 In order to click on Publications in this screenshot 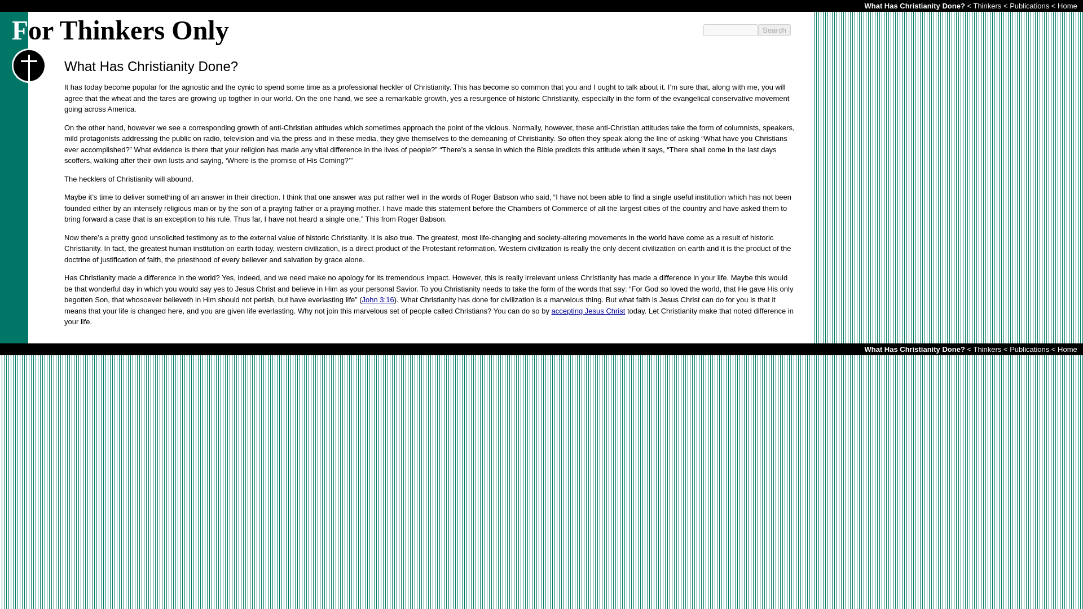, I will do `click(1029, 6)`.